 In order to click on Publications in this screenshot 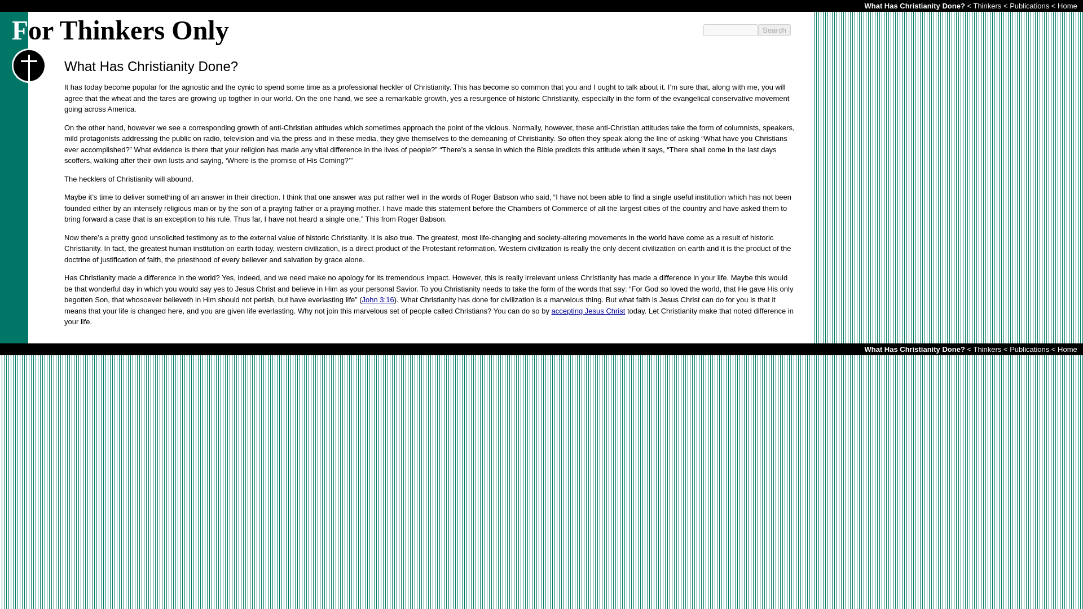, I will do `click(1029, 6)`.